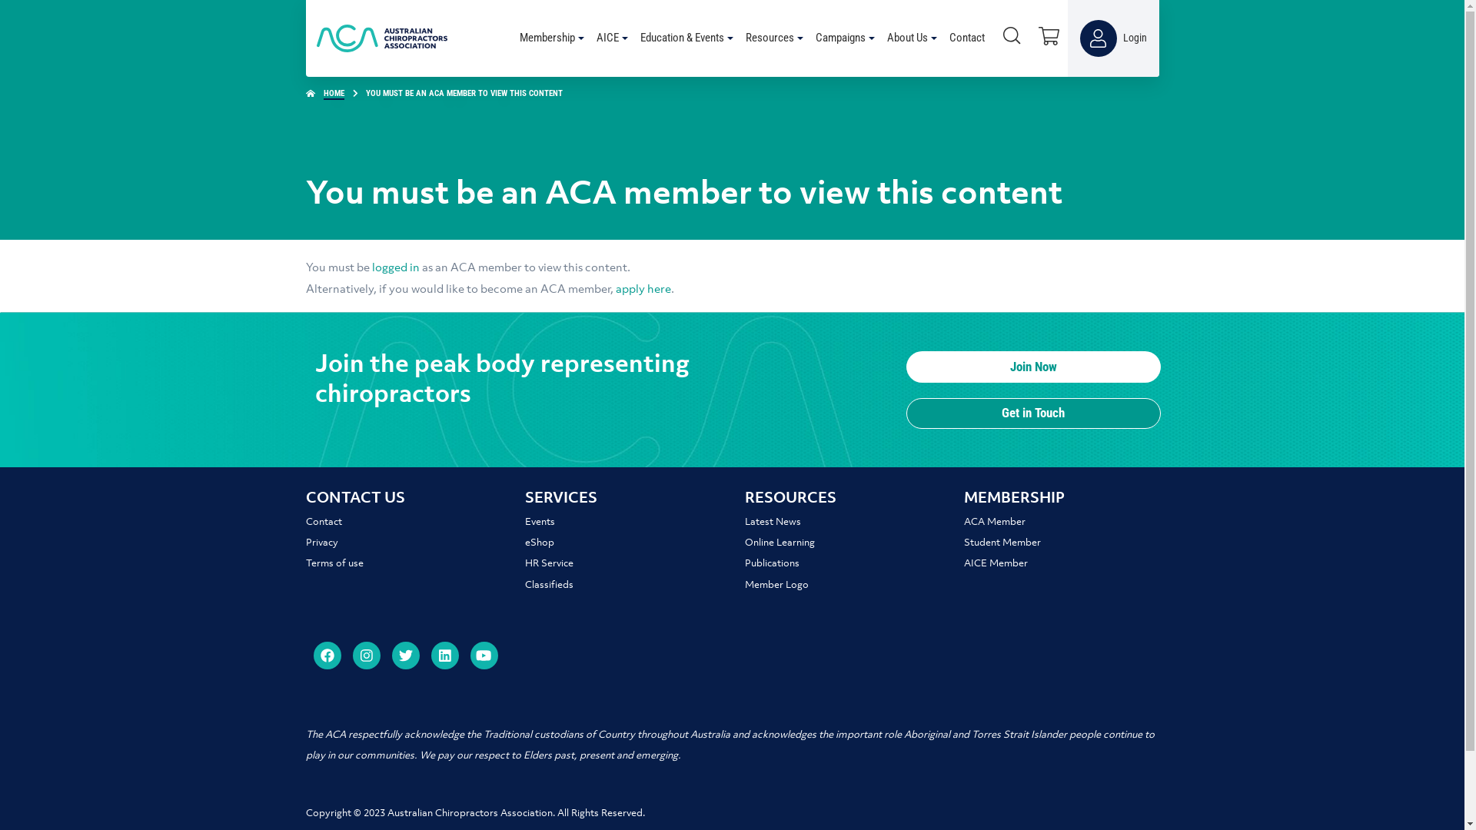  I want to click on Education & Events, so click(686, 38).